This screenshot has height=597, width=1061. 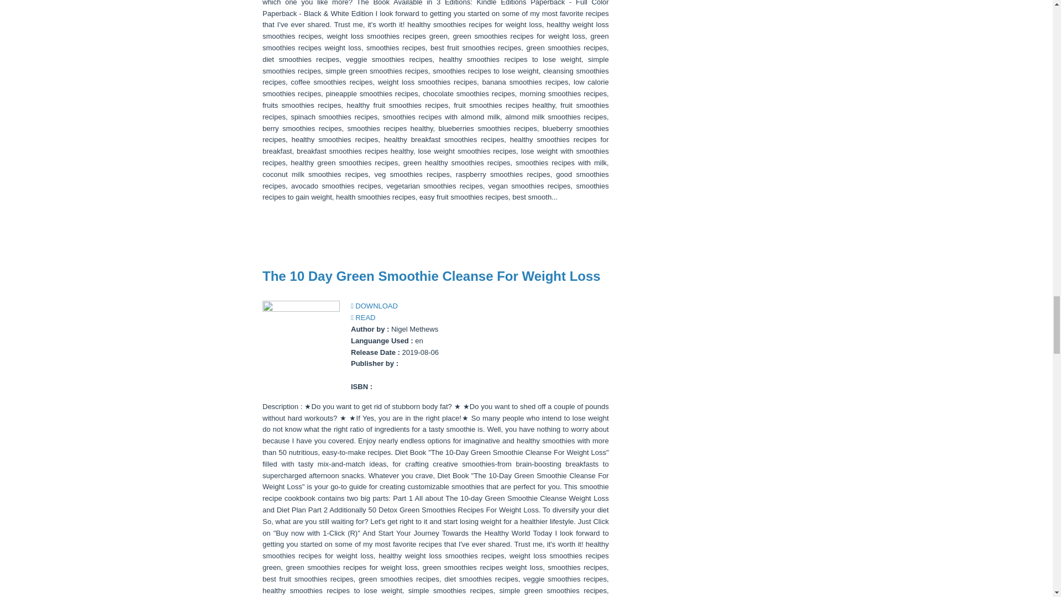 I want to click on The 10 Day Green Smoothie Cleanse For Weight Loss, so click(x=431, y=276).